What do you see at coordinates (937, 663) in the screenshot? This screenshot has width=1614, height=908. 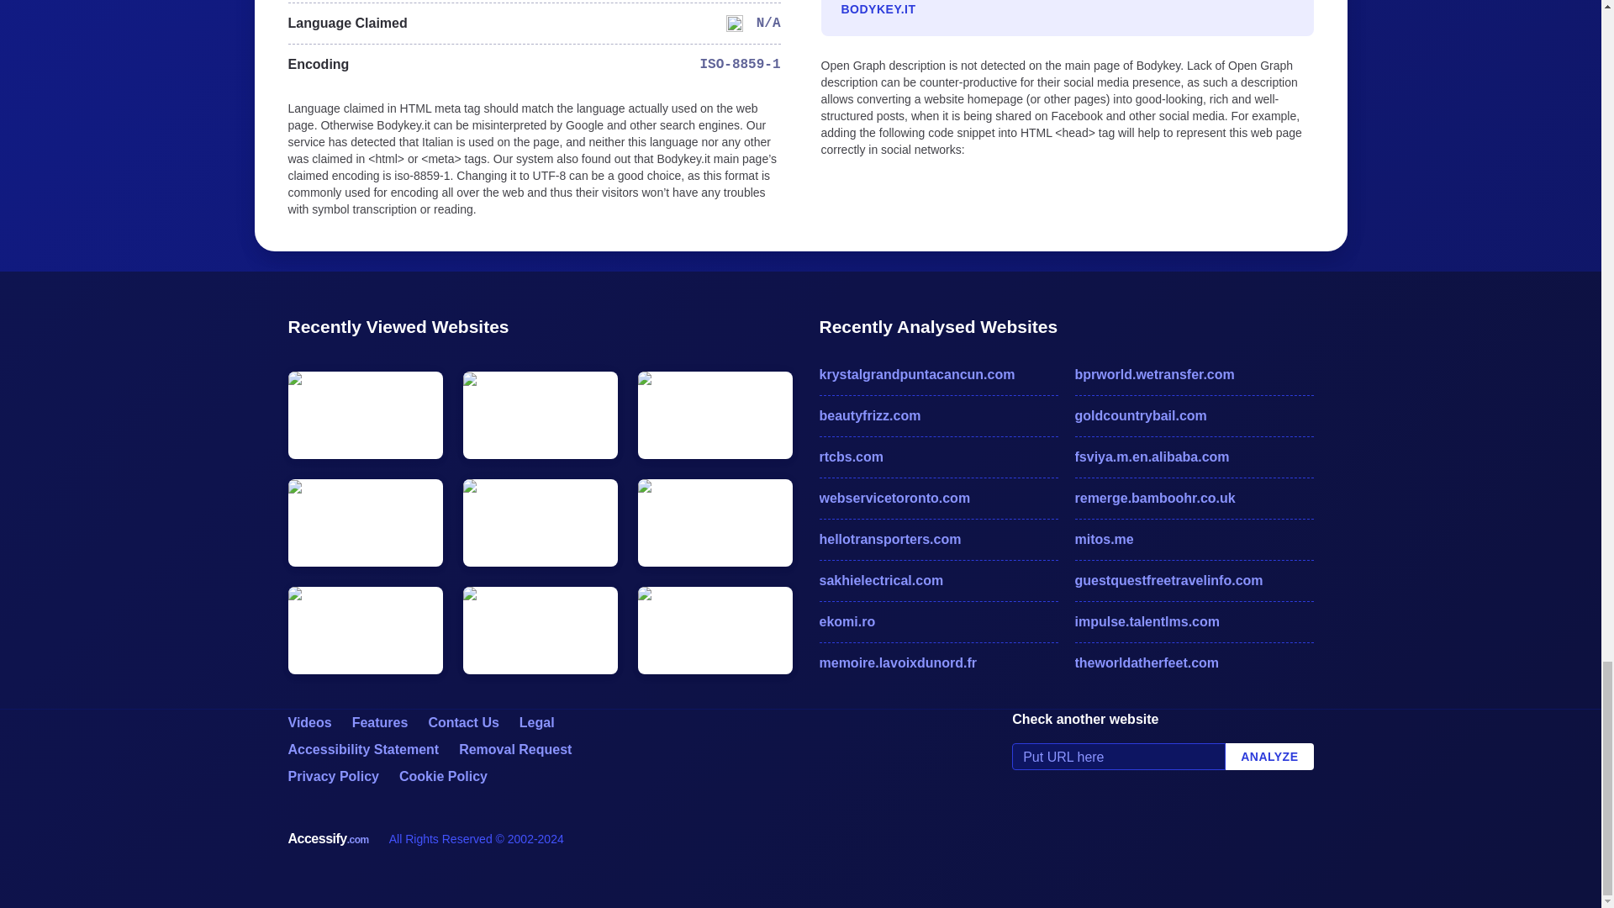 I see `memoire.lavoixdunord.fr` at bounding box center [937, 663].